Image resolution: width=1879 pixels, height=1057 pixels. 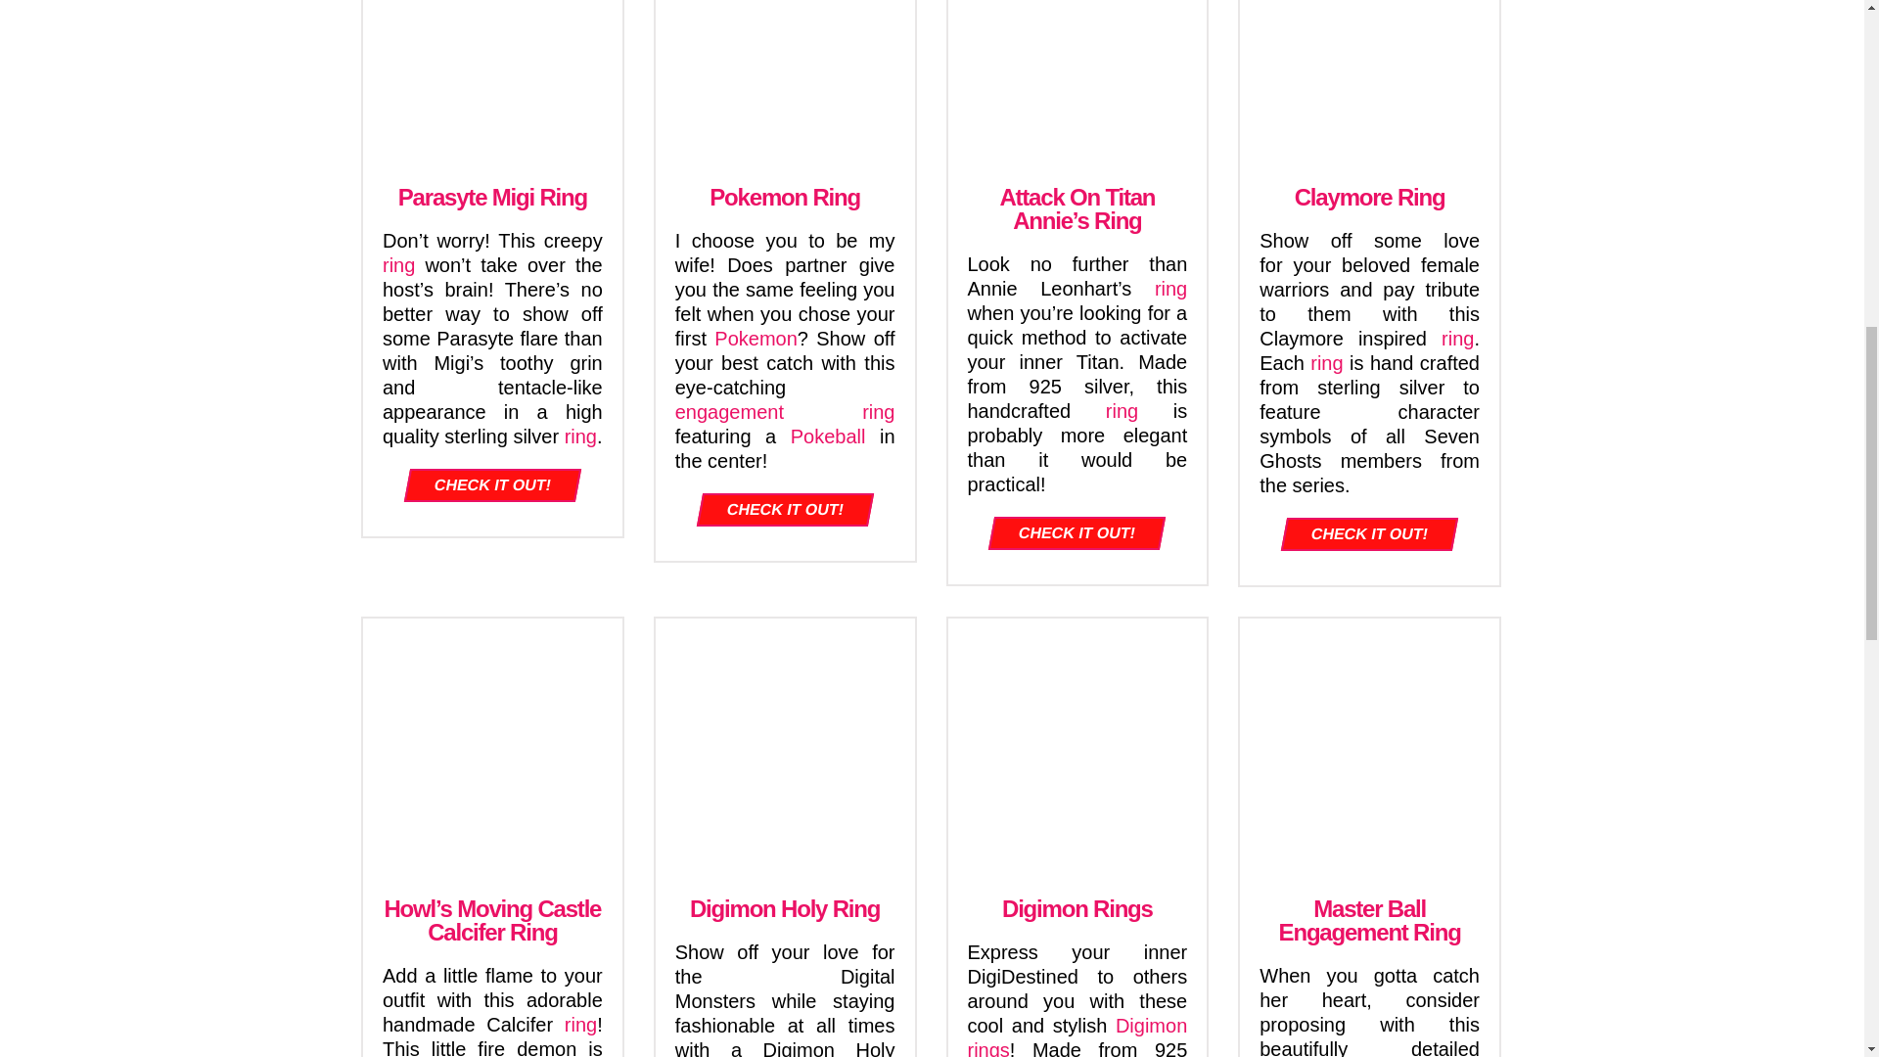 What do you see at coordinates (785, 82) in the screenshot?
I see `Pokemon Engagement Ring - Shut Up And Take My Yen` at bounding box center [785, 82].